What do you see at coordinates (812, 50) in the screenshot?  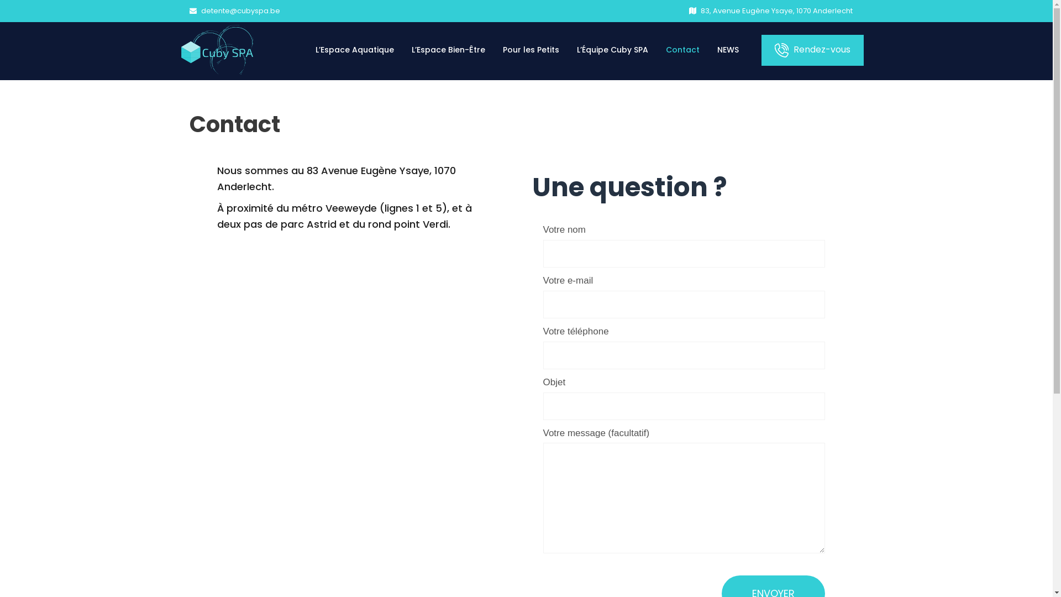 I see `Rendez-vous` at bounding box center [812, 50].